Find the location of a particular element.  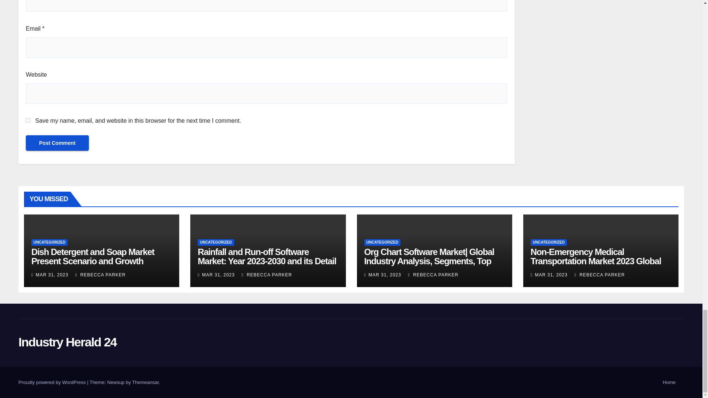

yes is located at coordinates (28, 120).